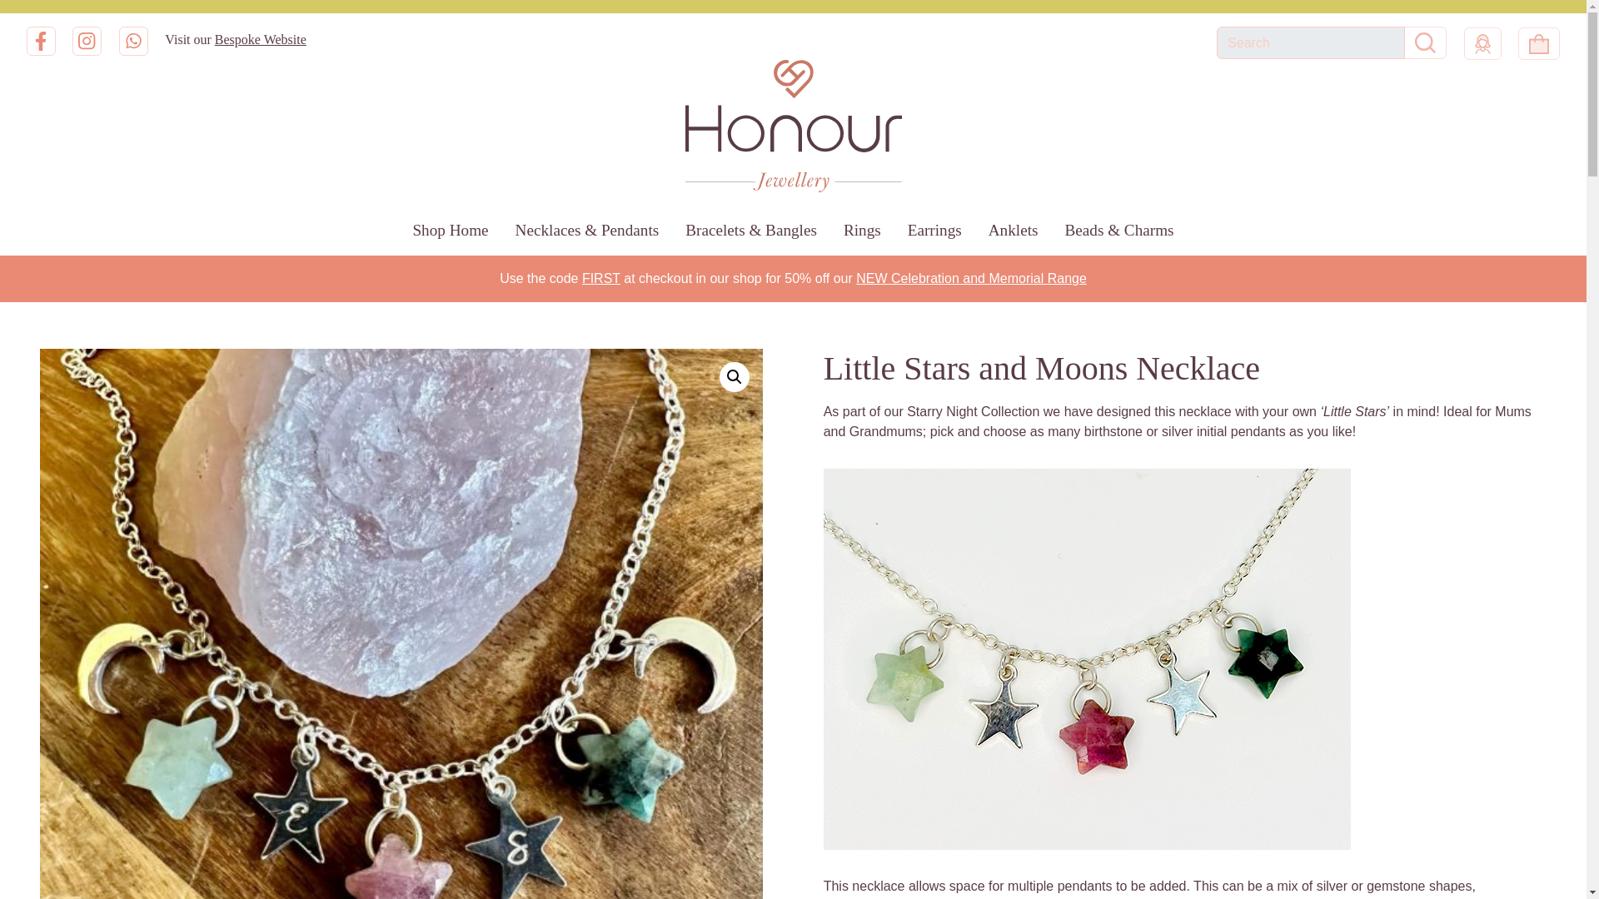 The height and width of the screenshot is (899, 1599). Describe the element at coordinates (1479, 43) in the screenshot. I see `Account` at that location.